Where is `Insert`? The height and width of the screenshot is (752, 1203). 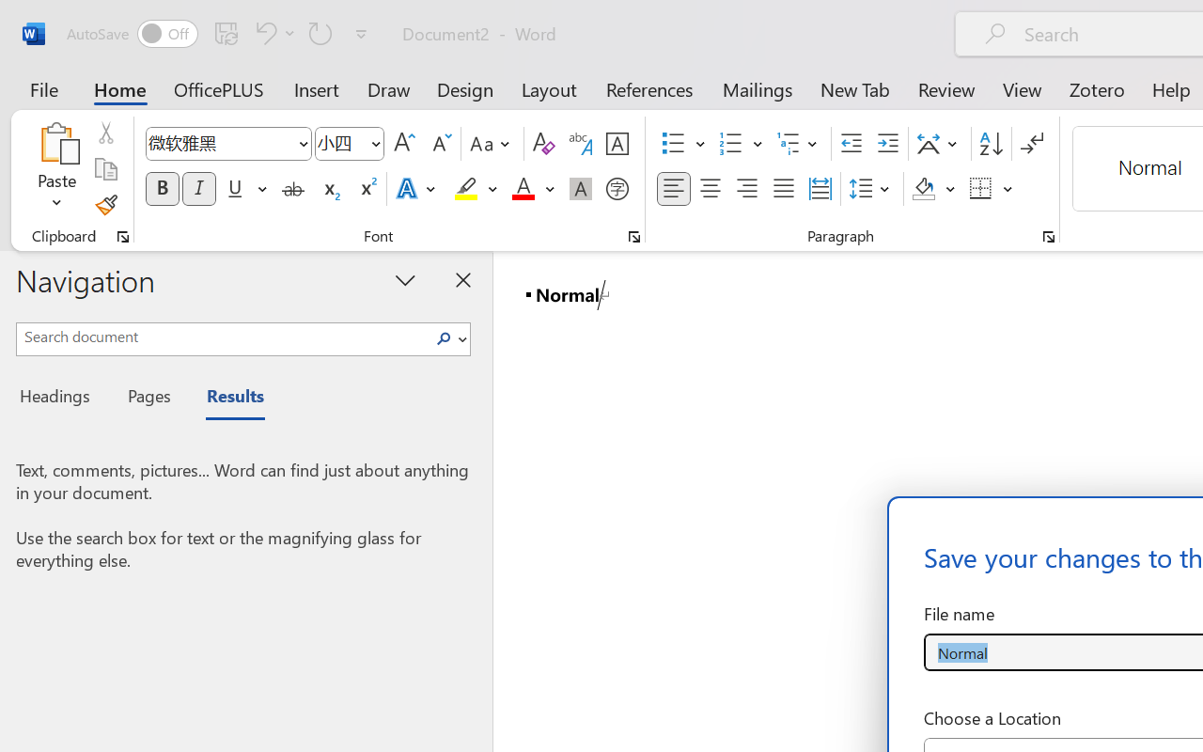 Insert is located at coordinates (318, 88).